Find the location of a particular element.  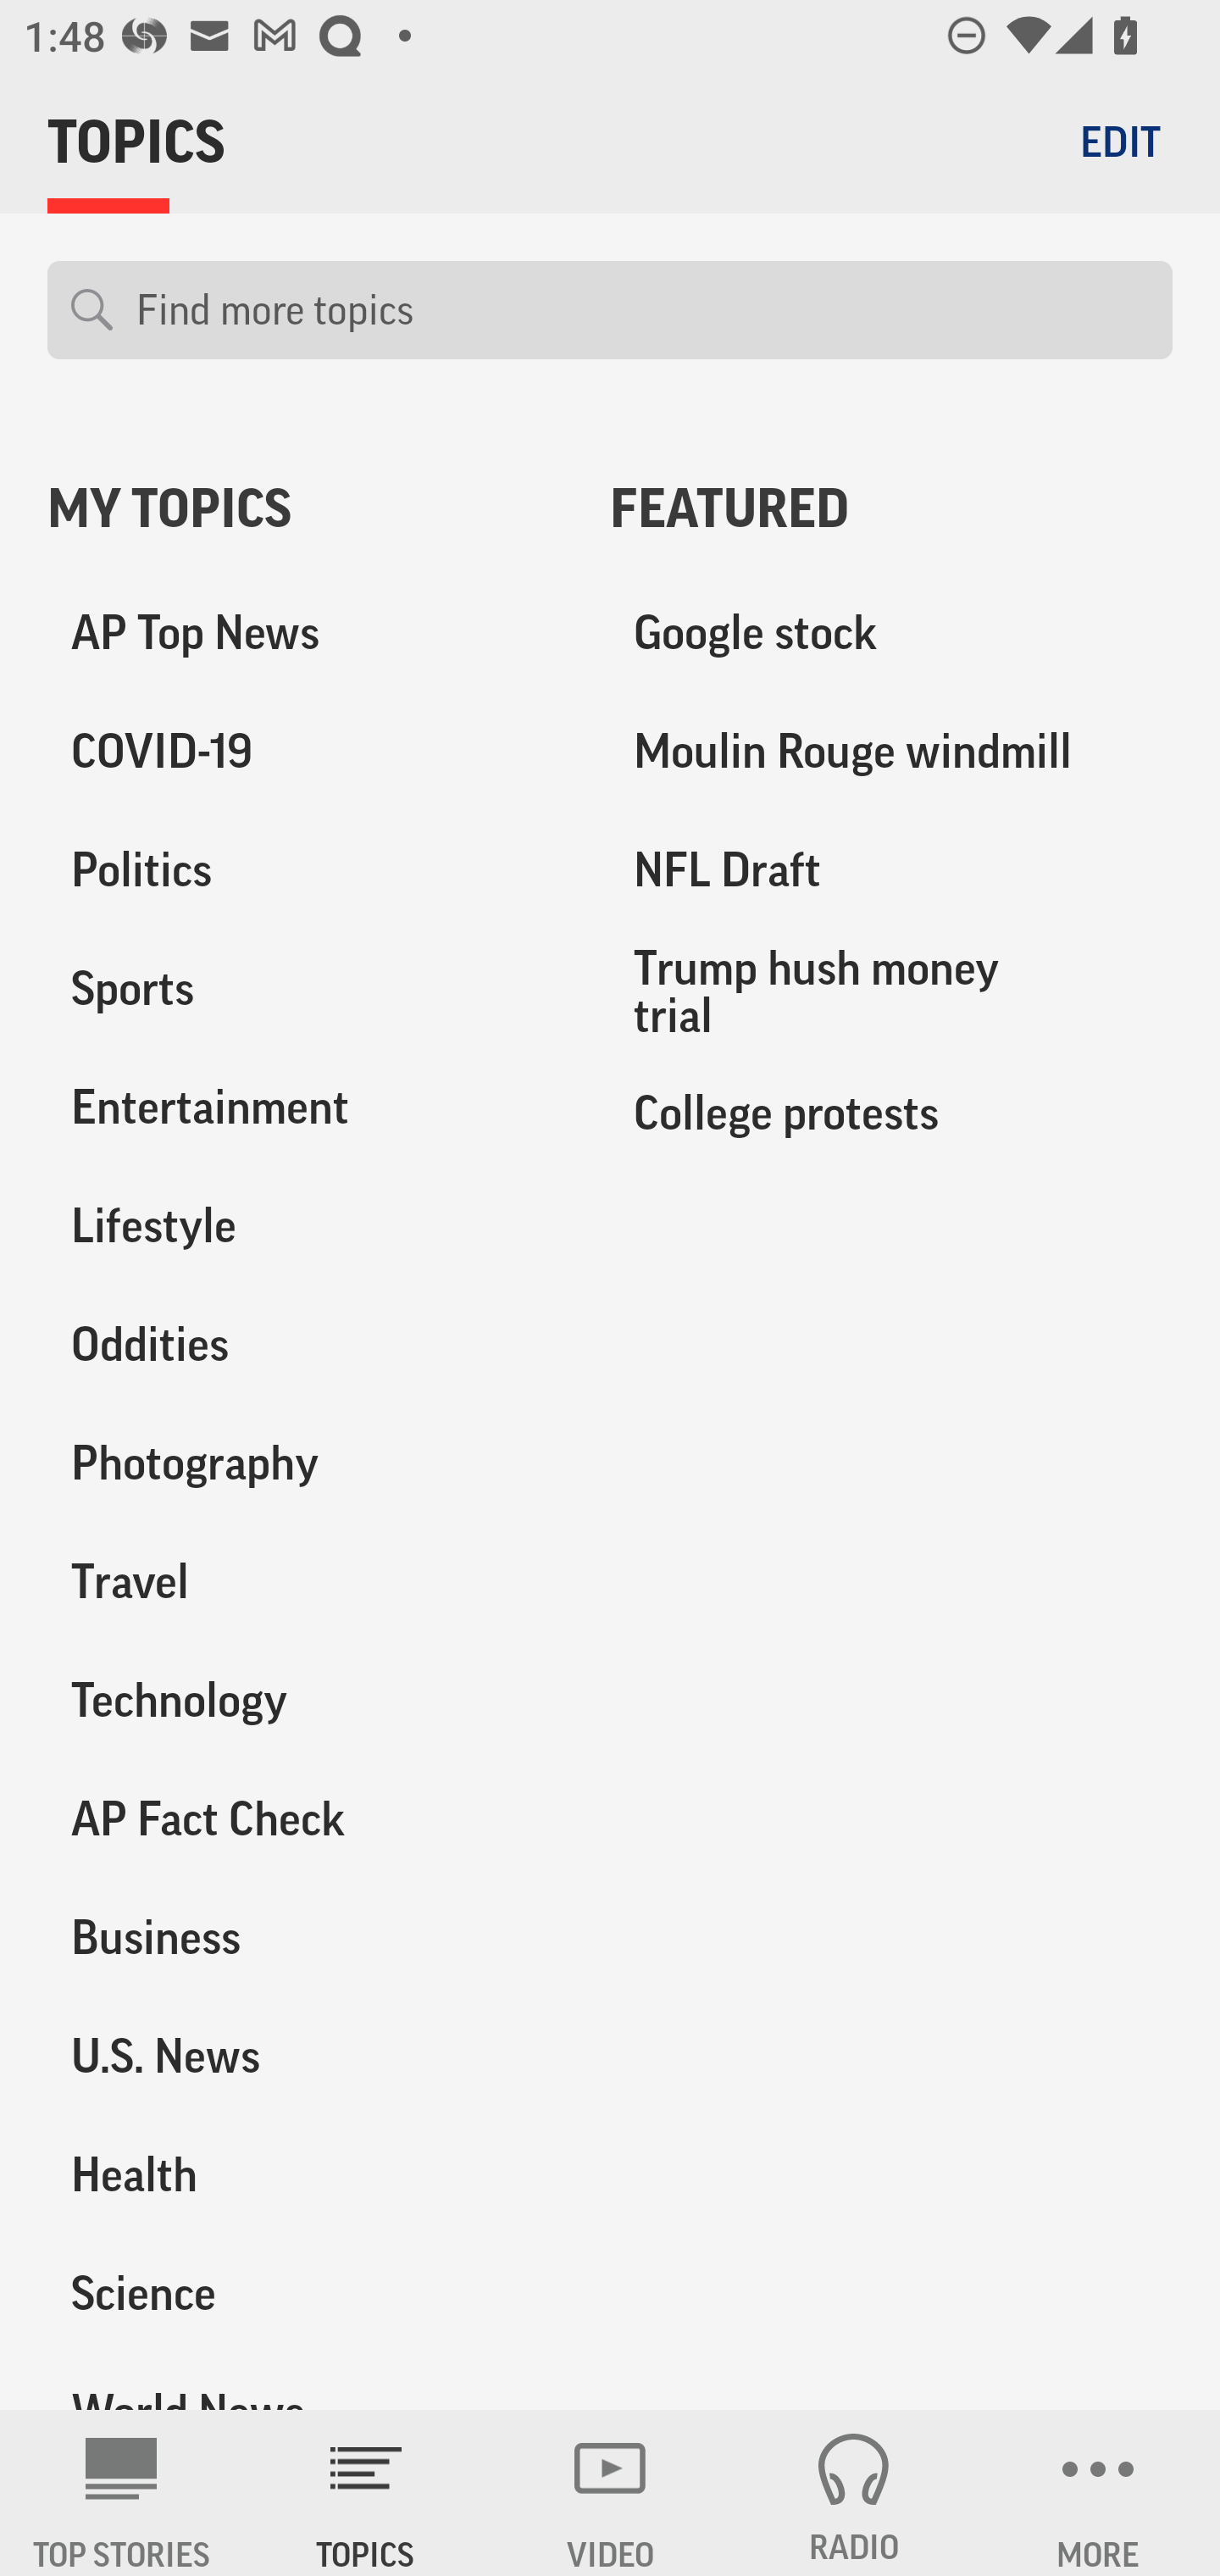

Entertainment is located at coordinates (305, 1108).